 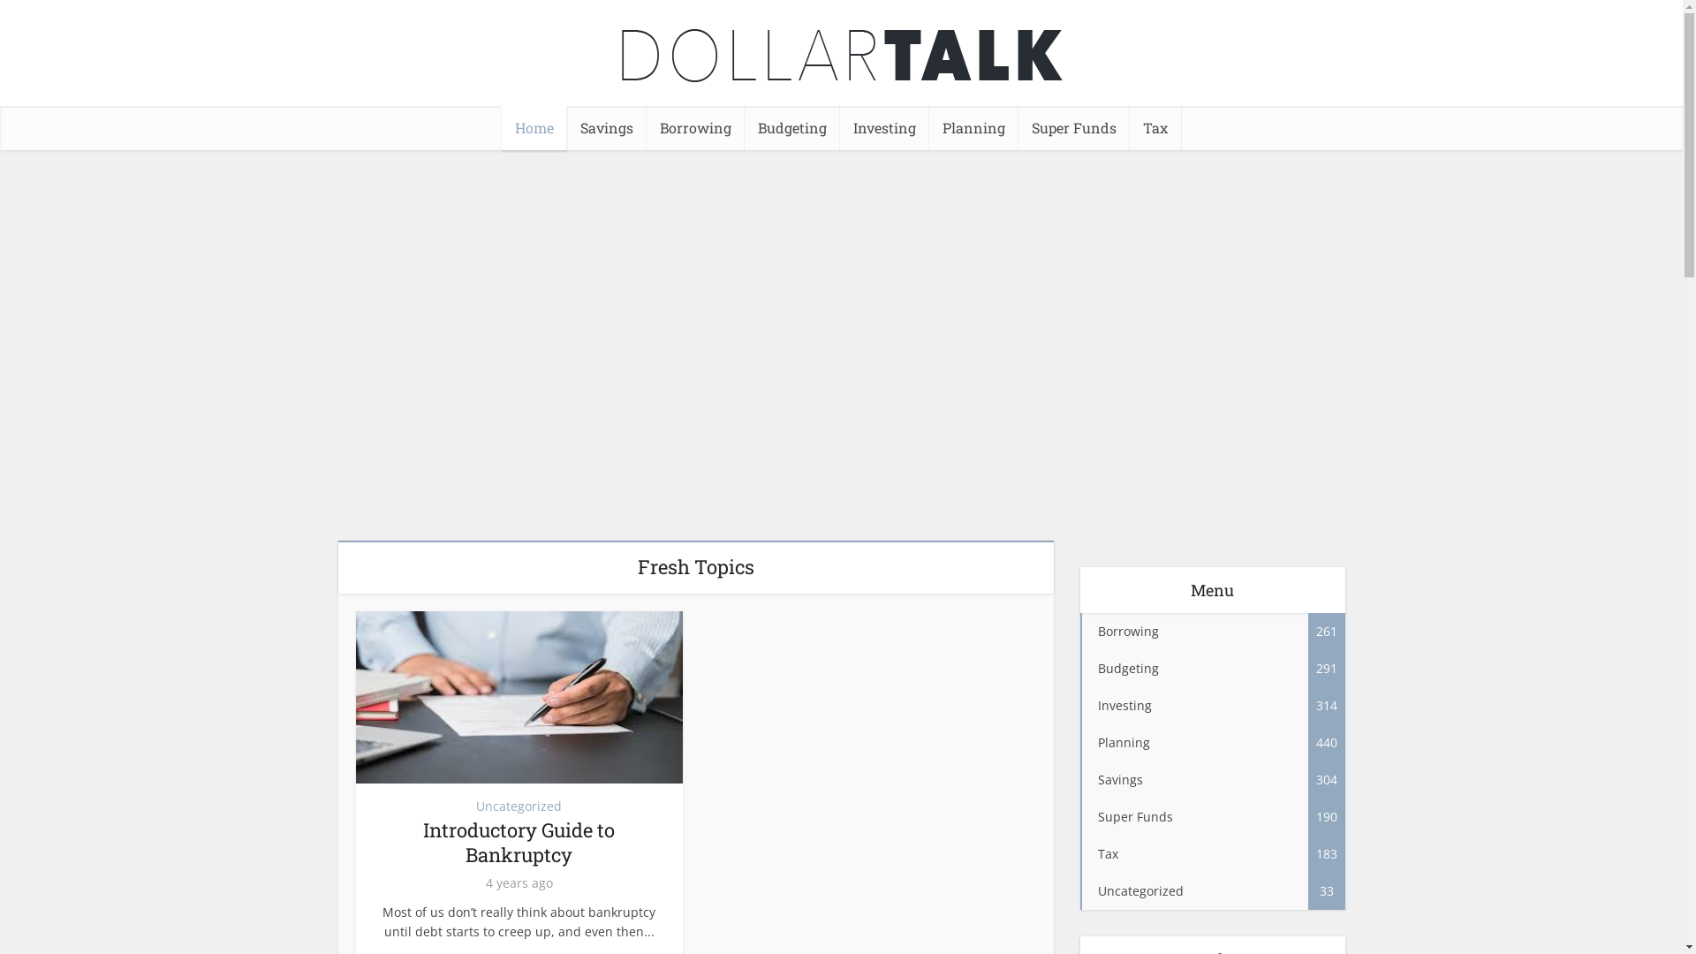 What do you see at coordinates (1212, 780) in the screenshot?
I see `Savings
304` at bounding box center [1212, 780].